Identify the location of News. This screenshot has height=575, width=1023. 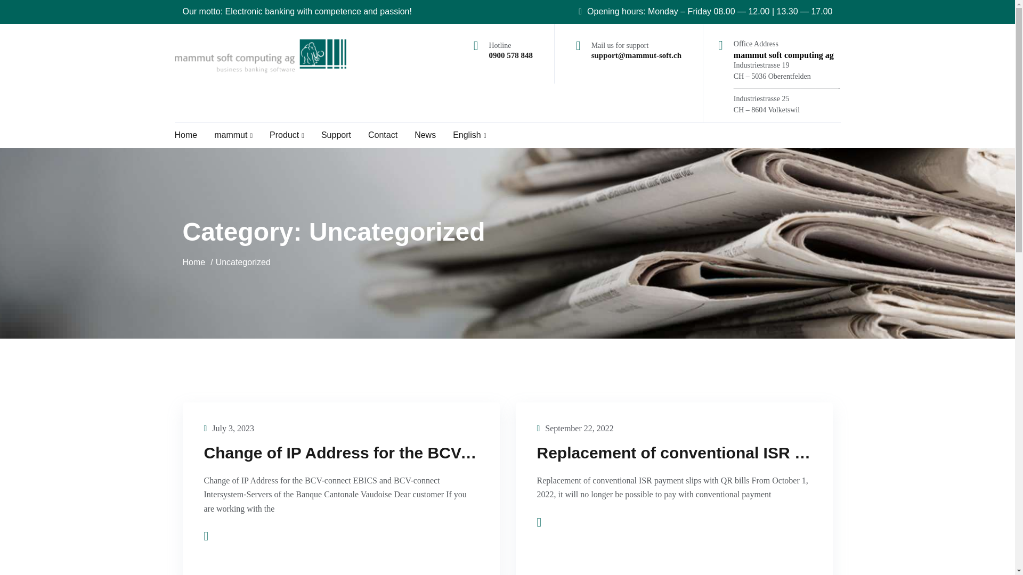
(425, 135).